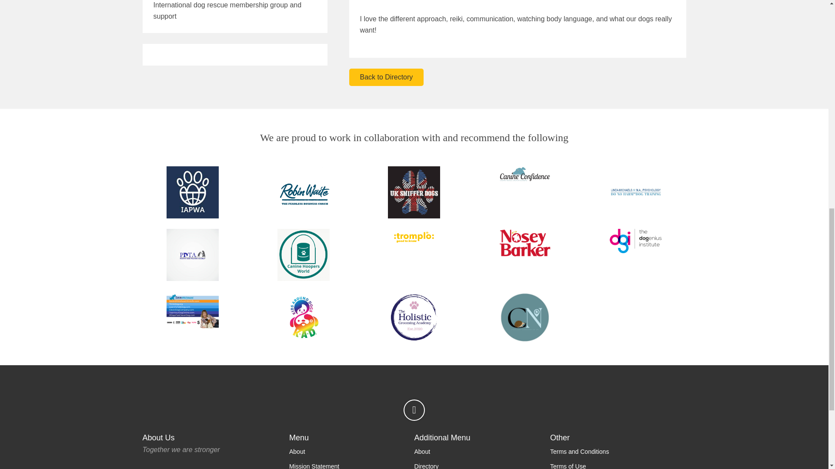 Image resolution: width=835 pixels, height=469 pixels. I want to click on Robin Waite , so click(303, 192).